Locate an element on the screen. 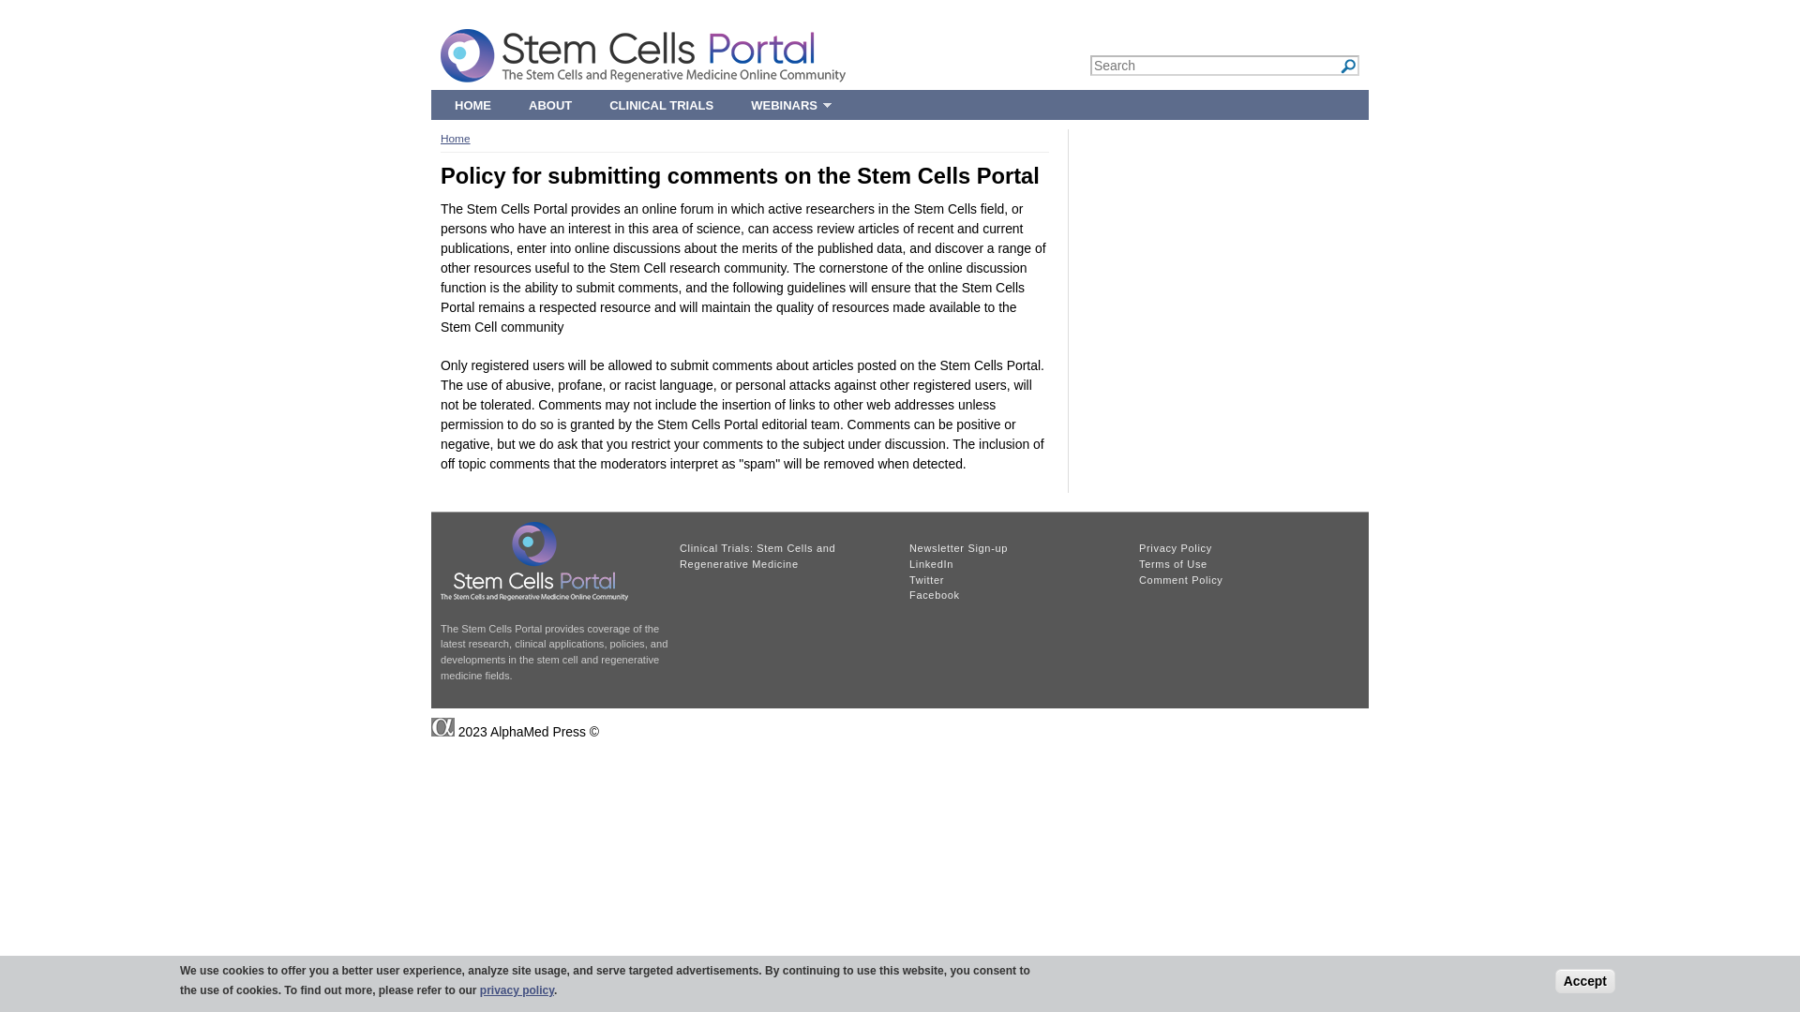 Image resolution: width=1800 pixels, height=1012 pixels. Twitter is located at coordinates (926, 580).